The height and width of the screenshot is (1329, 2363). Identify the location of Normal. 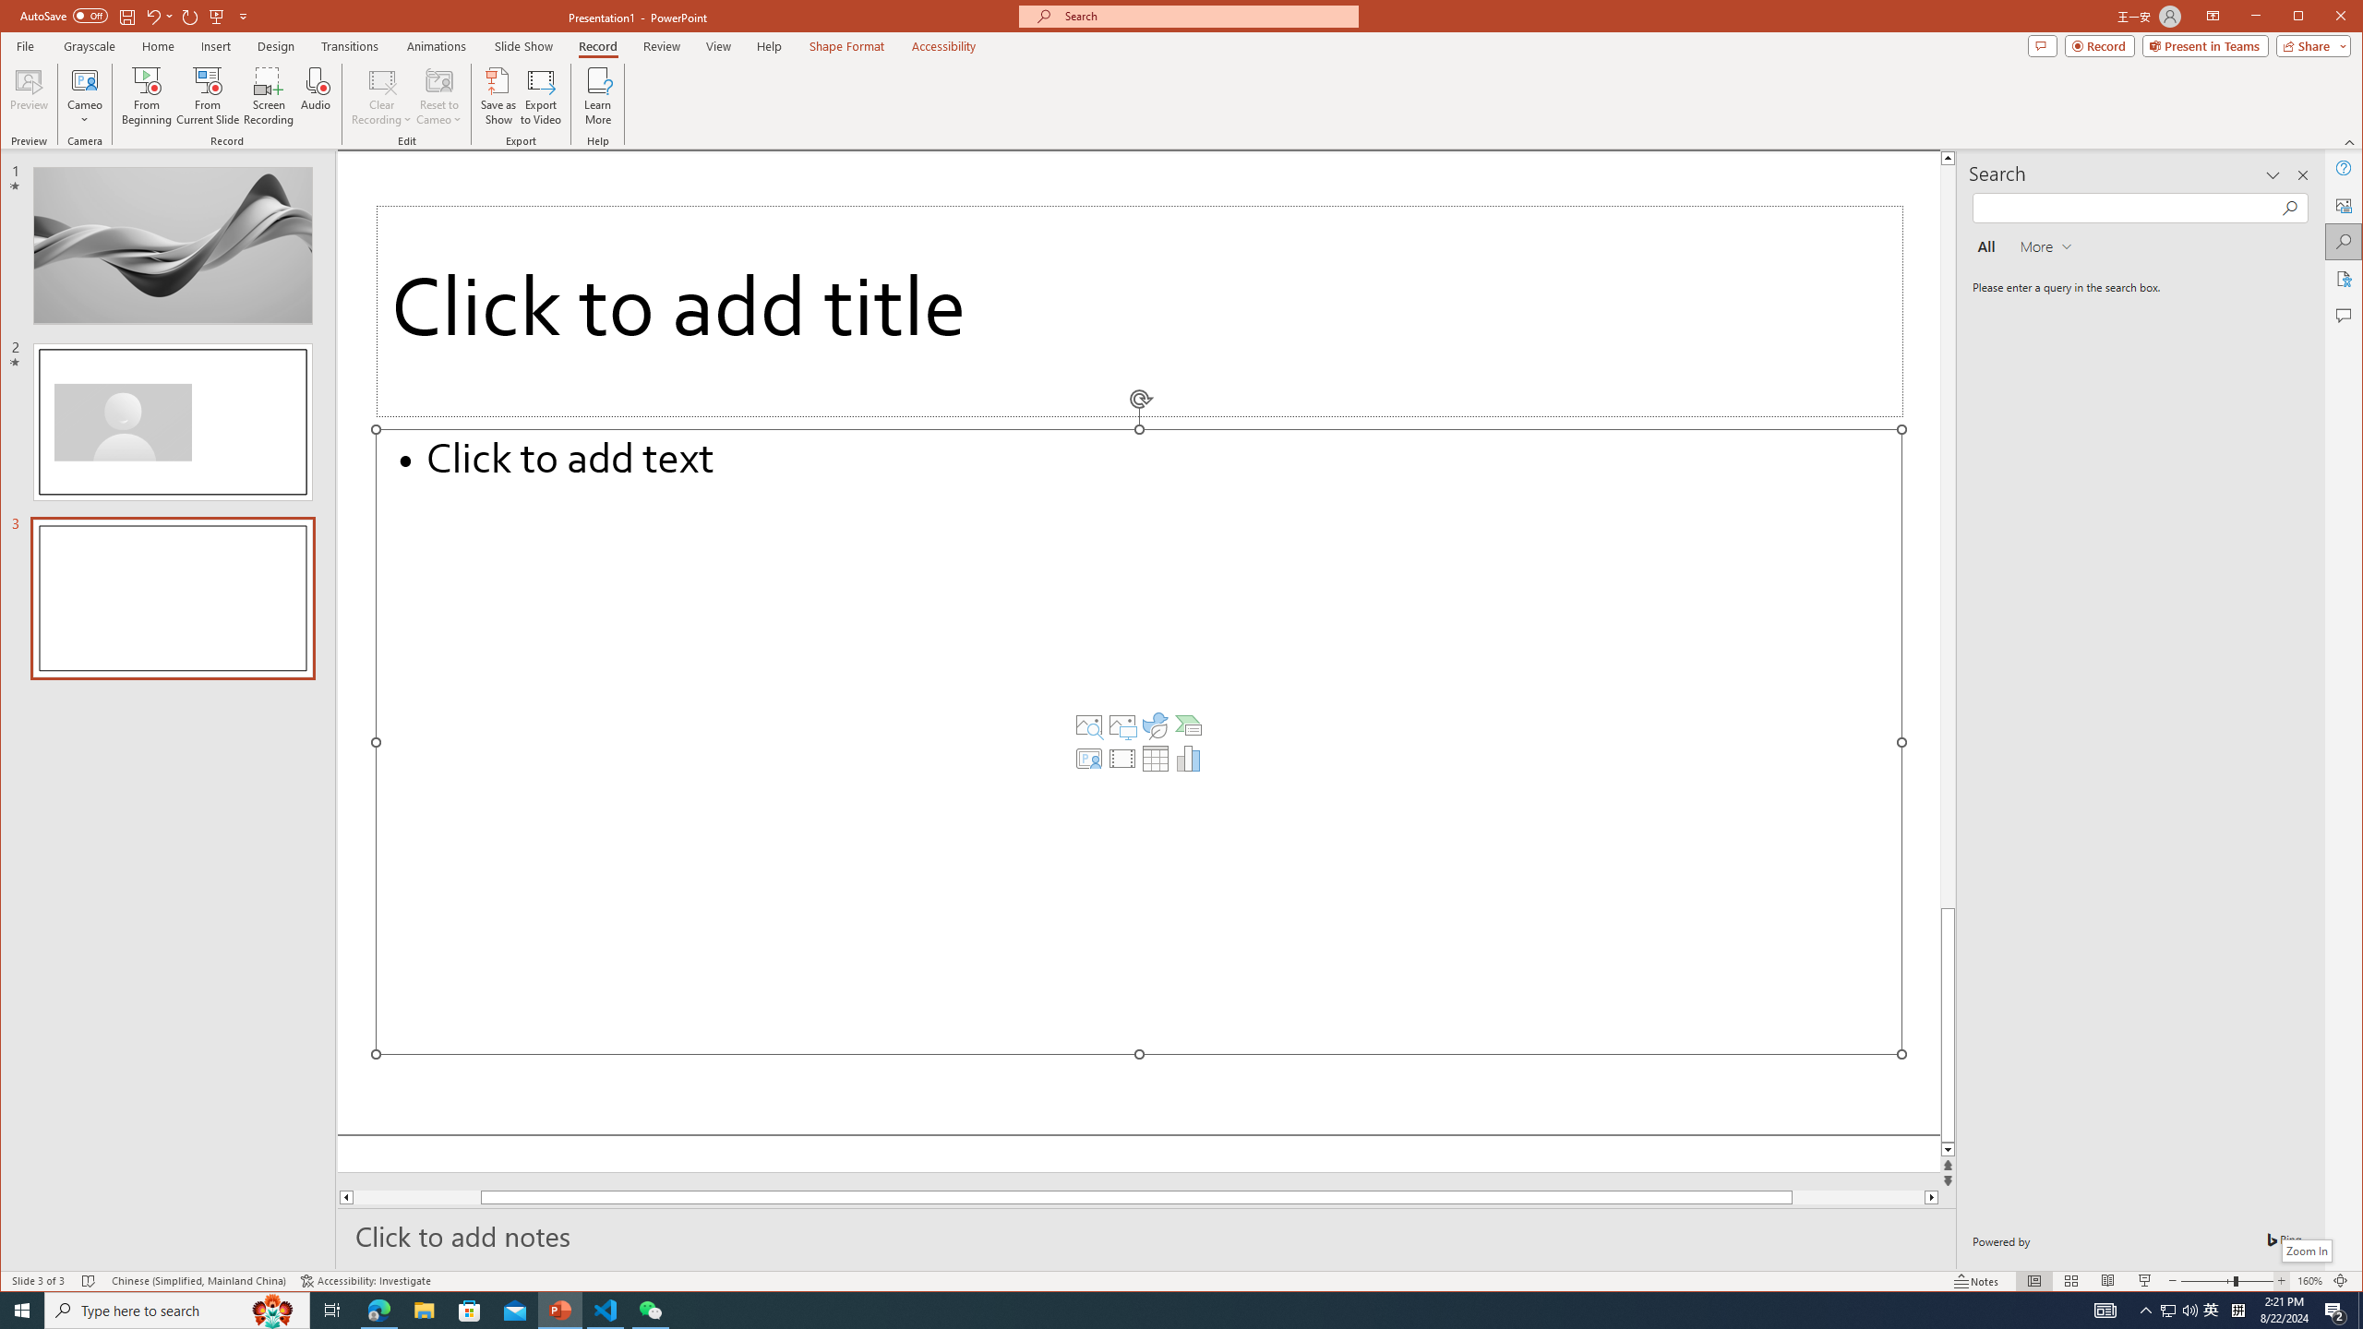
(2034, 1281).